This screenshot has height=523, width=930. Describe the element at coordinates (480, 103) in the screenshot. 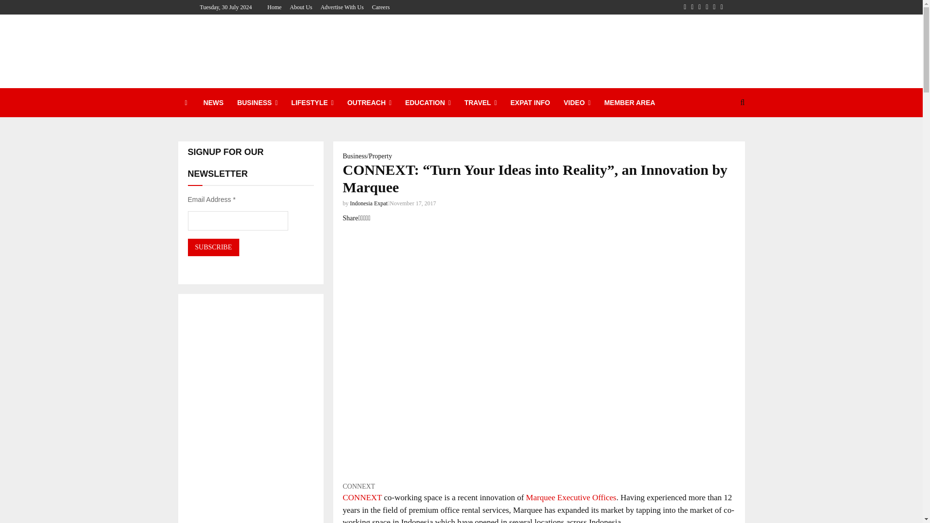

I see `TRAVEL` at that location.